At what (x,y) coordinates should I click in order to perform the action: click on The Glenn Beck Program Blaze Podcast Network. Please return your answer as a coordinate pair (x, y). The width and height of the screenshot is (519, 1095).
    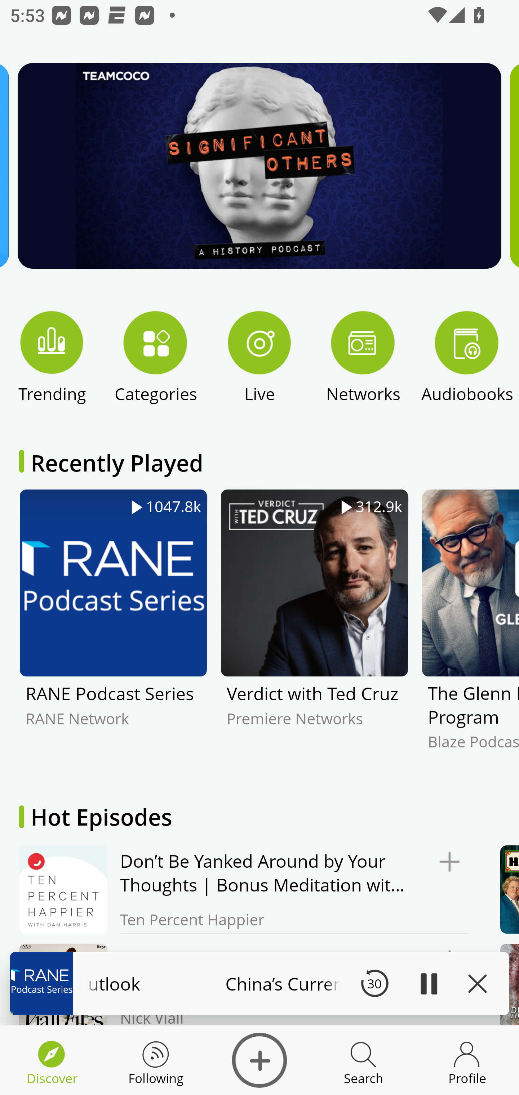
    Looking at the image, I should click on (470, 630).